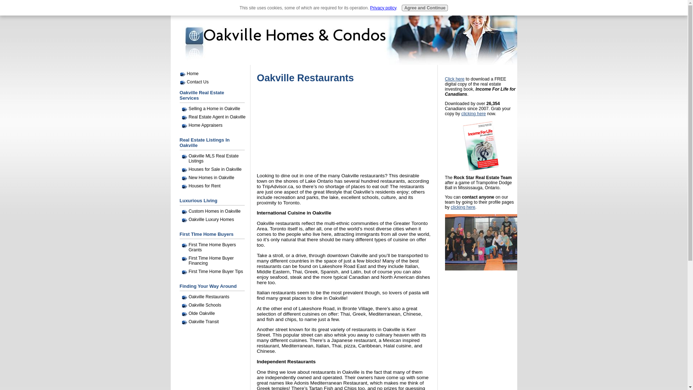  Describe the element at coordinates (215, 247) in the screenshot. I see `First Time Home Buyers Grants` at that location.